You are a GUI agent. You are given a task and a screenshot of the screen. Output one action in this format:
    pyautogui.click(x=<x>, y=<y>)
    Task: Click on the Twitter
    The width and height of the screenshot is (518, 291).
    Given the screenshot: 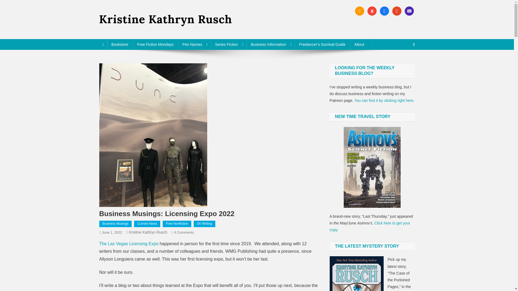 What is the action you would take?
    pyautogui.click(x=372, y=11)
    